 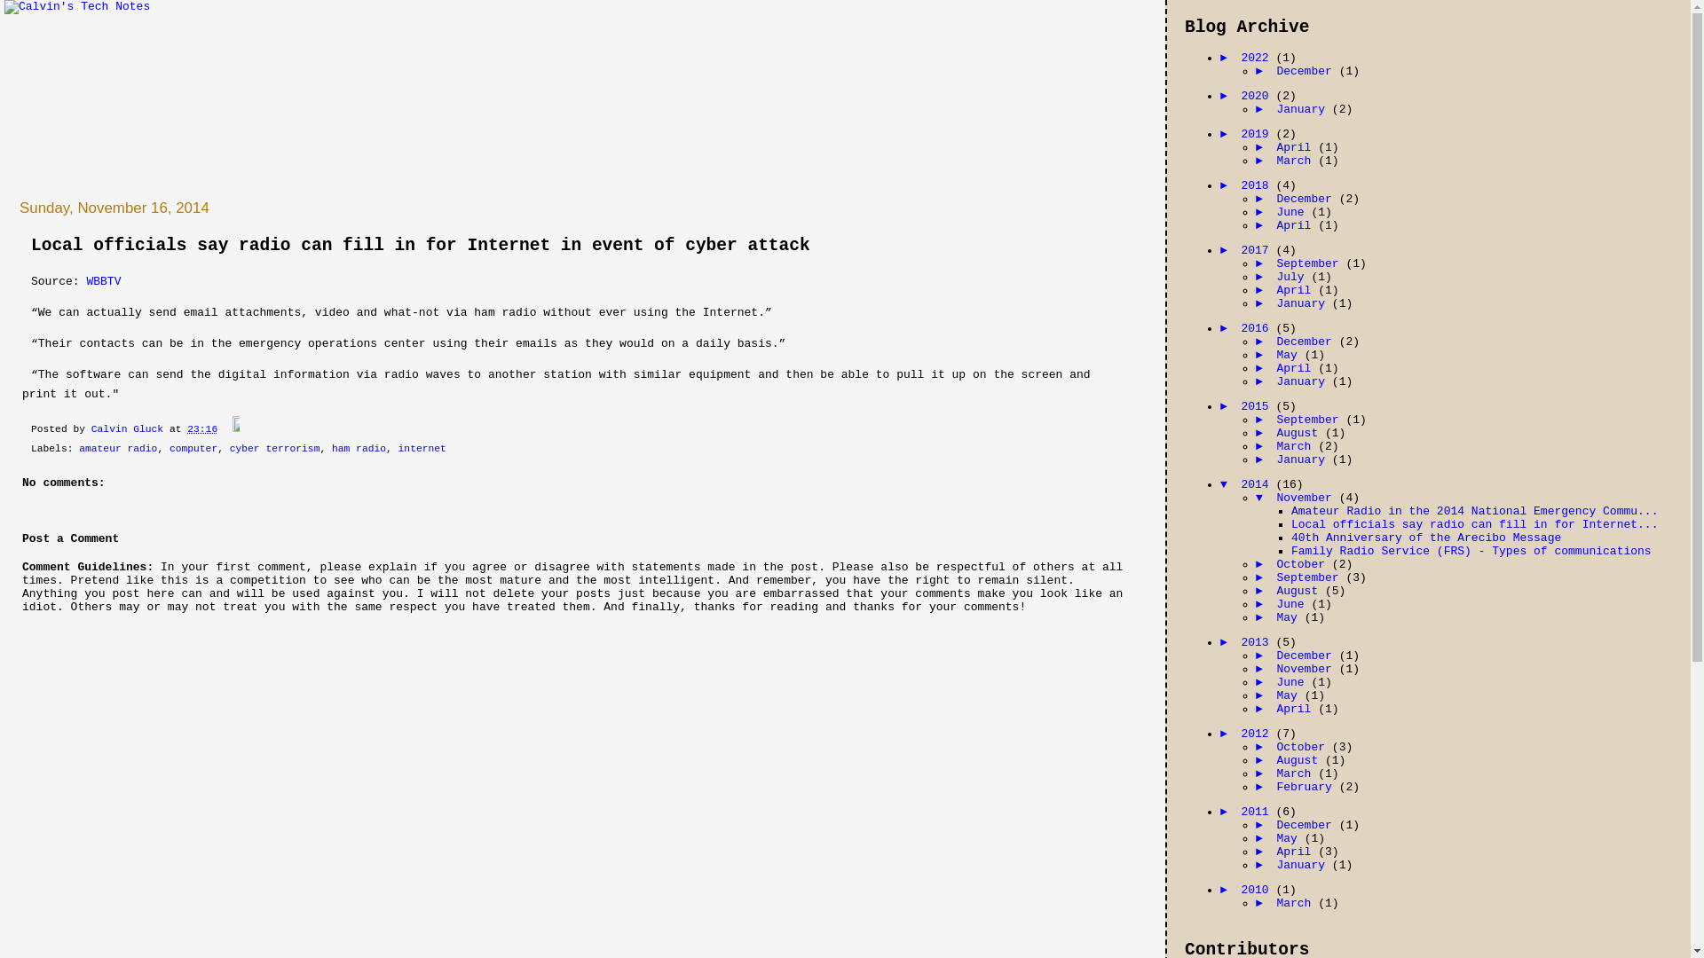 I want to click on 2018, so click(x=1258, y=186).